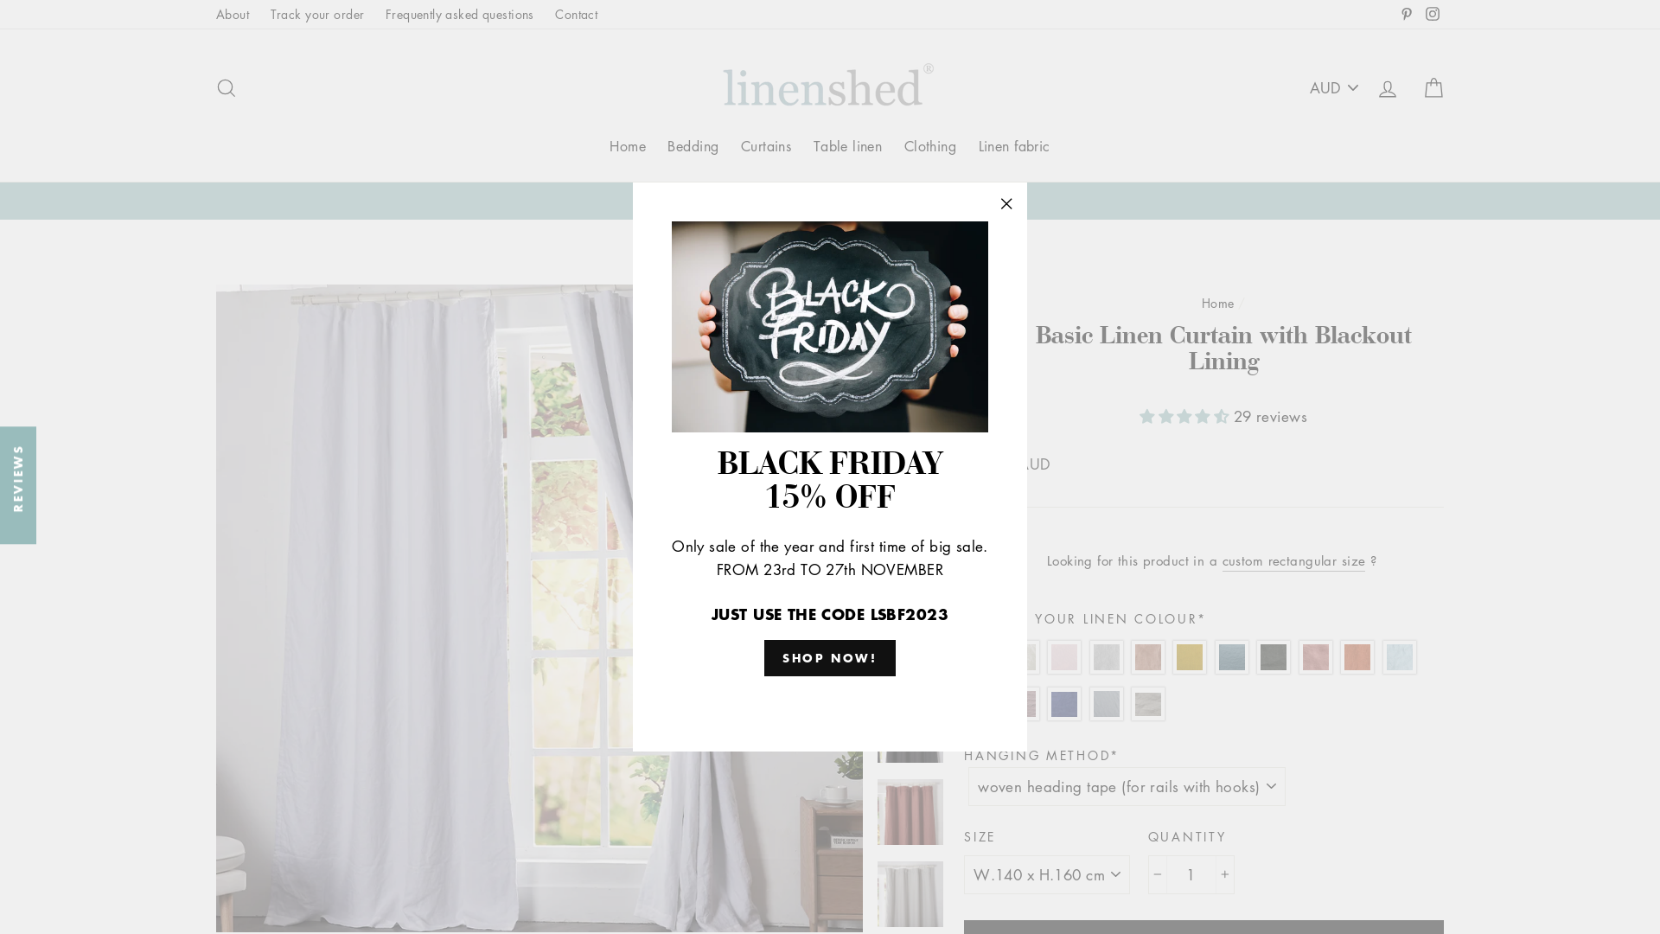 The image size is (1660, 934). I want to click on Bedding, so click(693, 147).